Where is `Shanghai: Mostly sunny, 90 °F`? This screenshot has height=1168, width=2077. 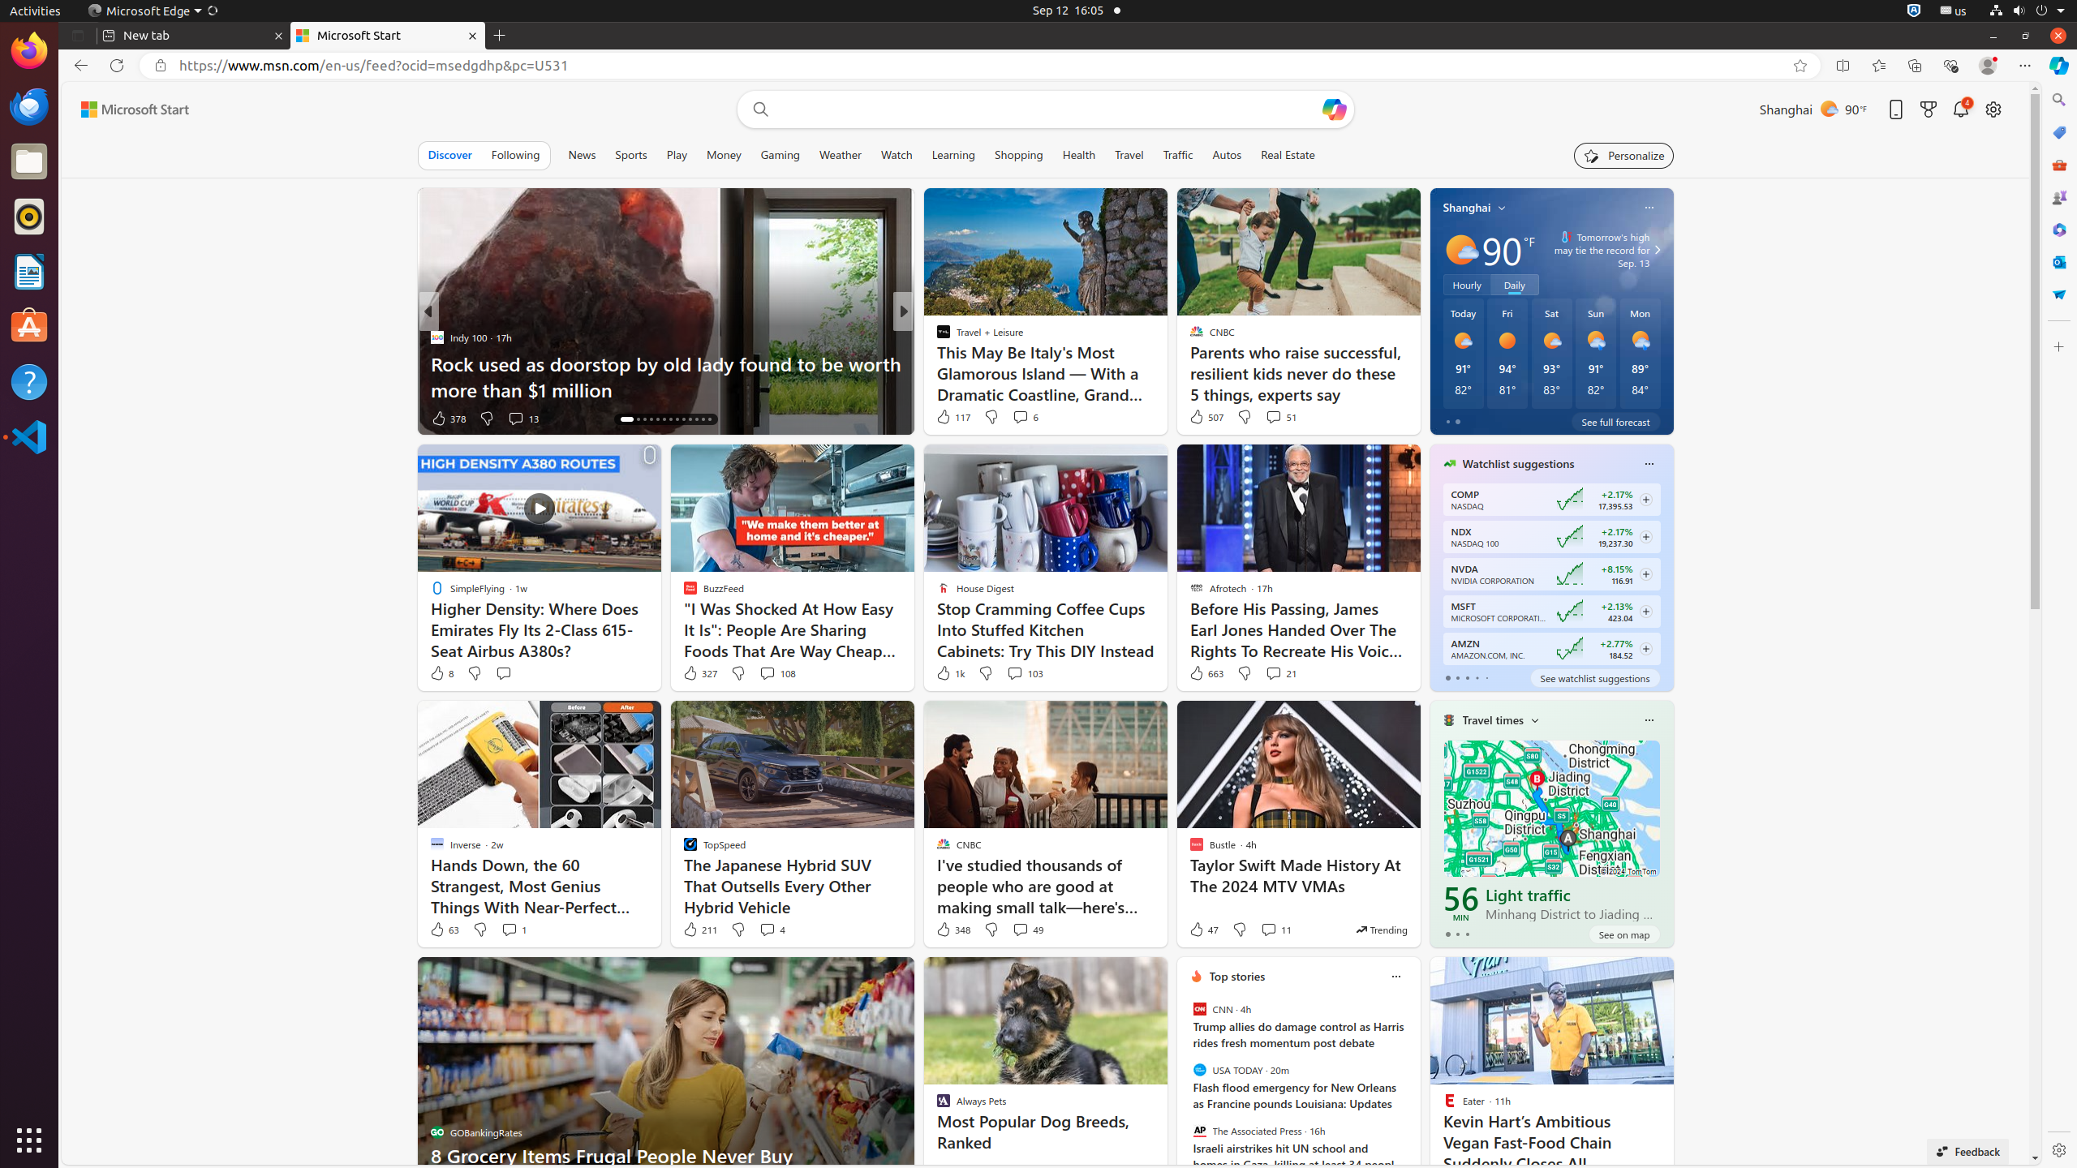 Shanghai: Mostly sunny, 90 °F is located at coordinates (1813, 109).